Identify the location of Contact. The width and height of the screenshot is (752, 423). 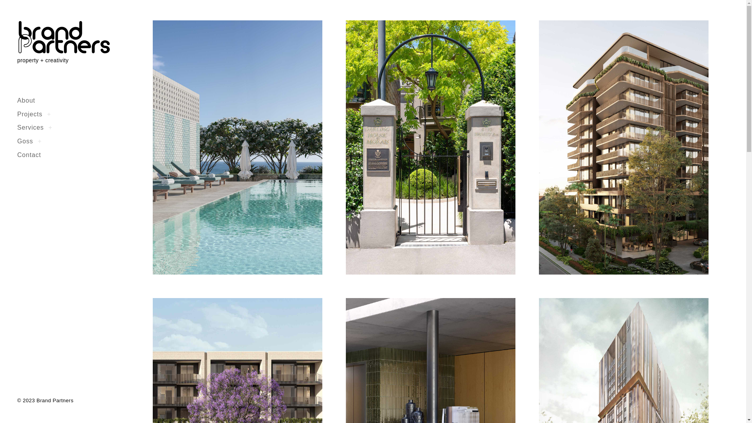
(29, 155).